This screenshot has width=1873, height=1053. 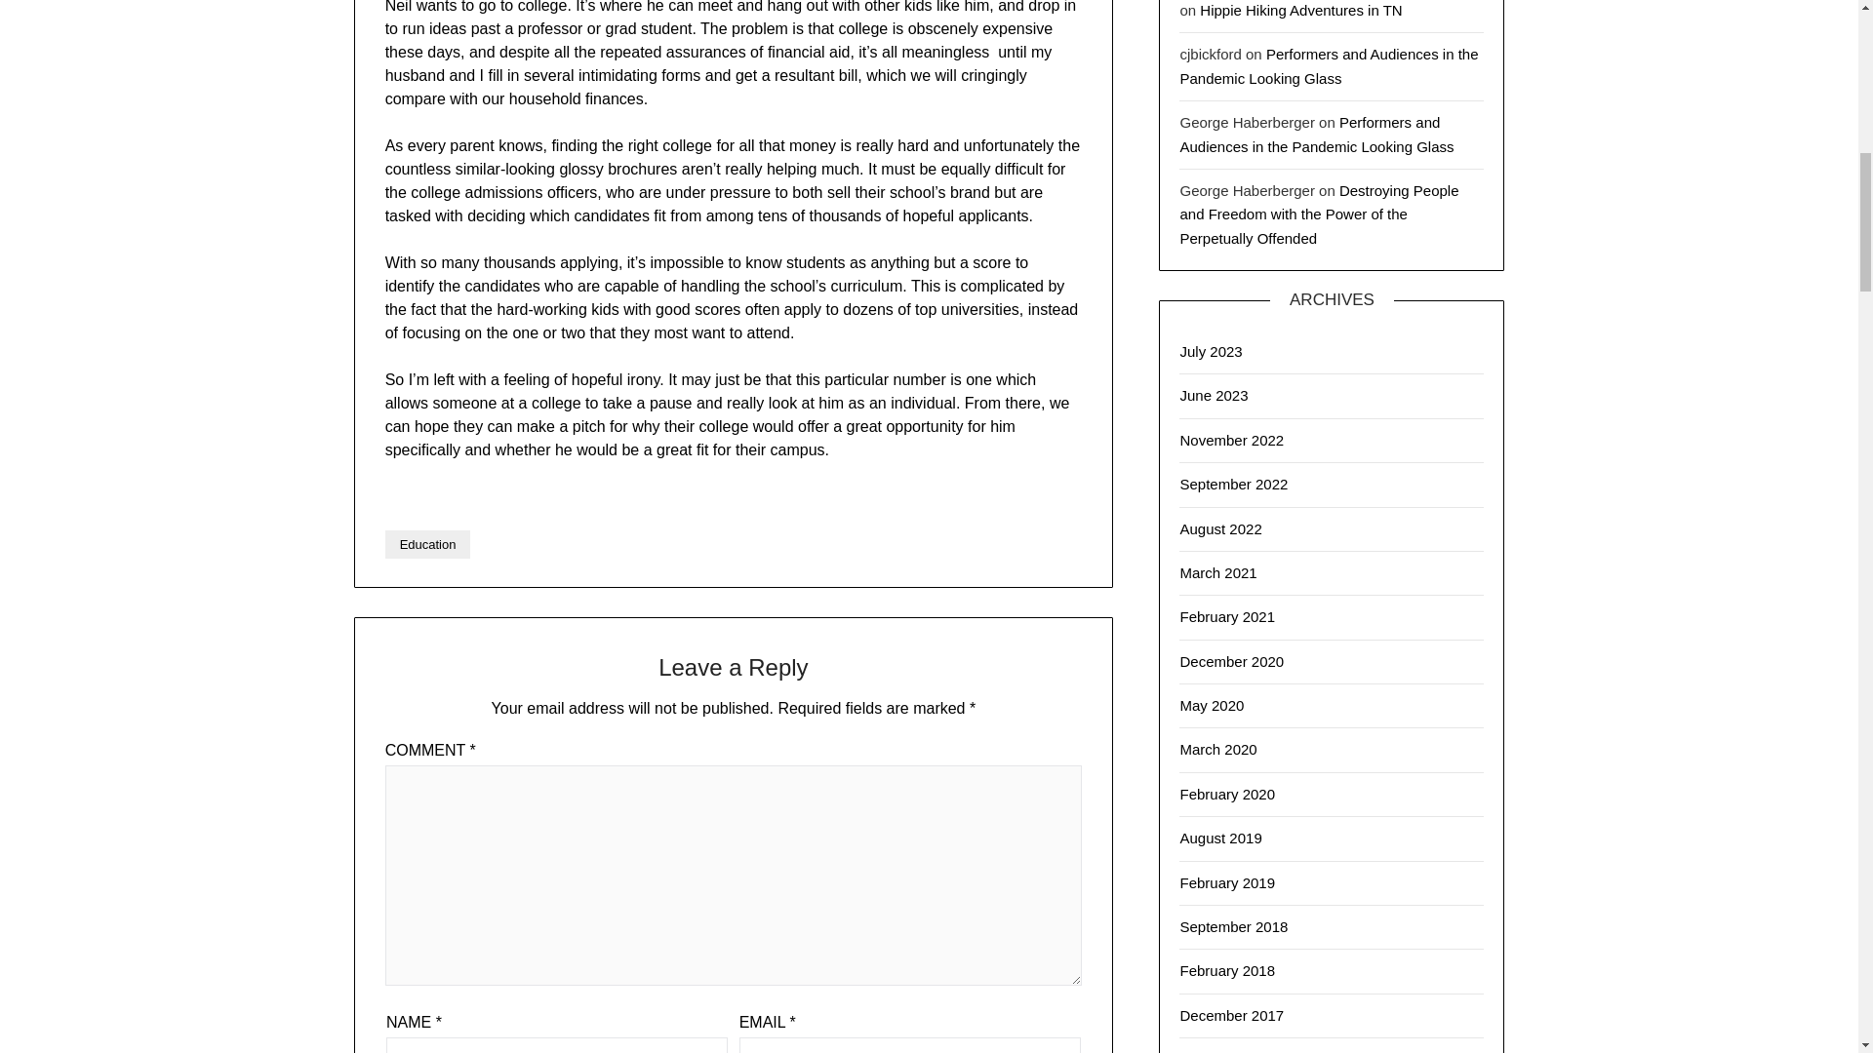 What do you see at coordinates (1233, 484) in the screenshot?
I see `September 2022` at bounding box center [1233, 484].